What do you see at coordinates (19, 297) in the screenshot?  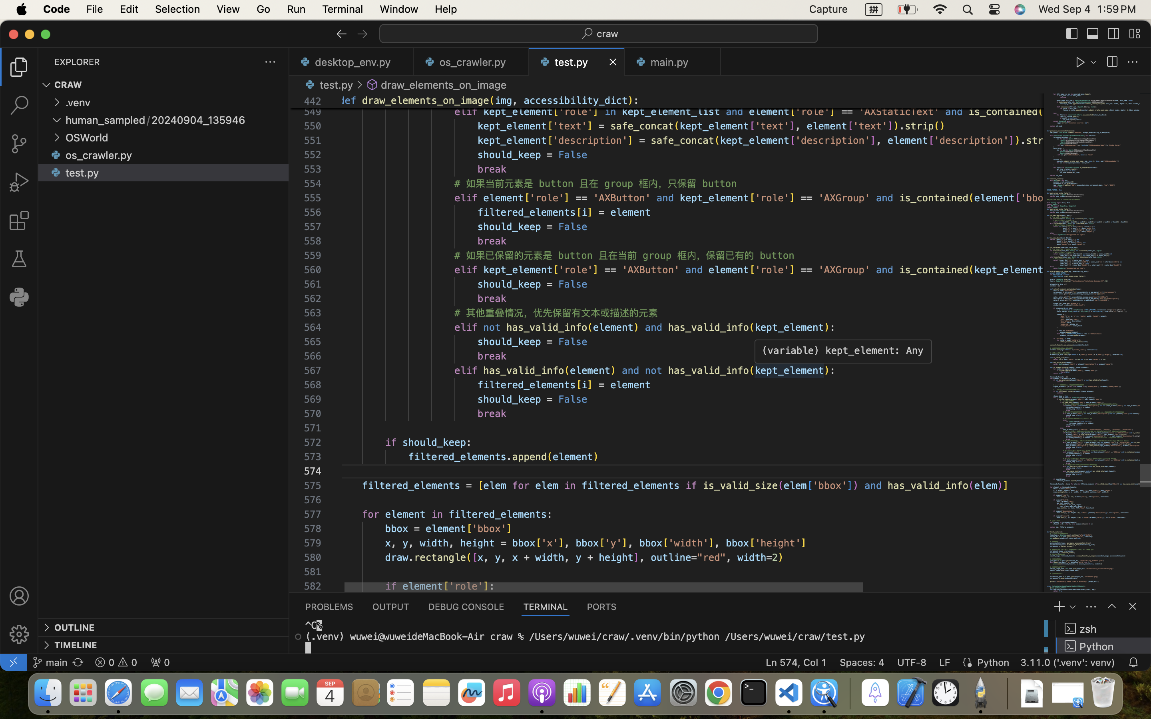 I see `0` at bounding box center [19, 297].